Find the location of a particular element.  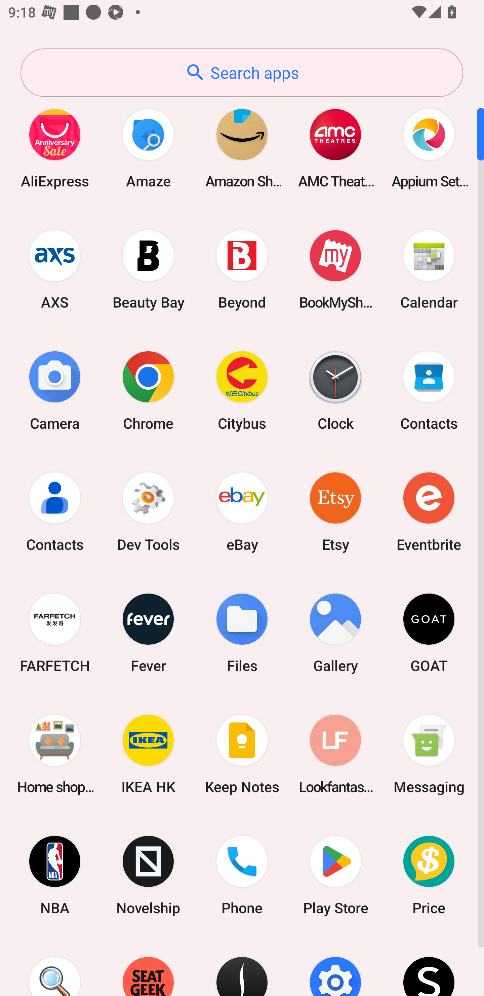

eBay is located at coordinates (242, 511).